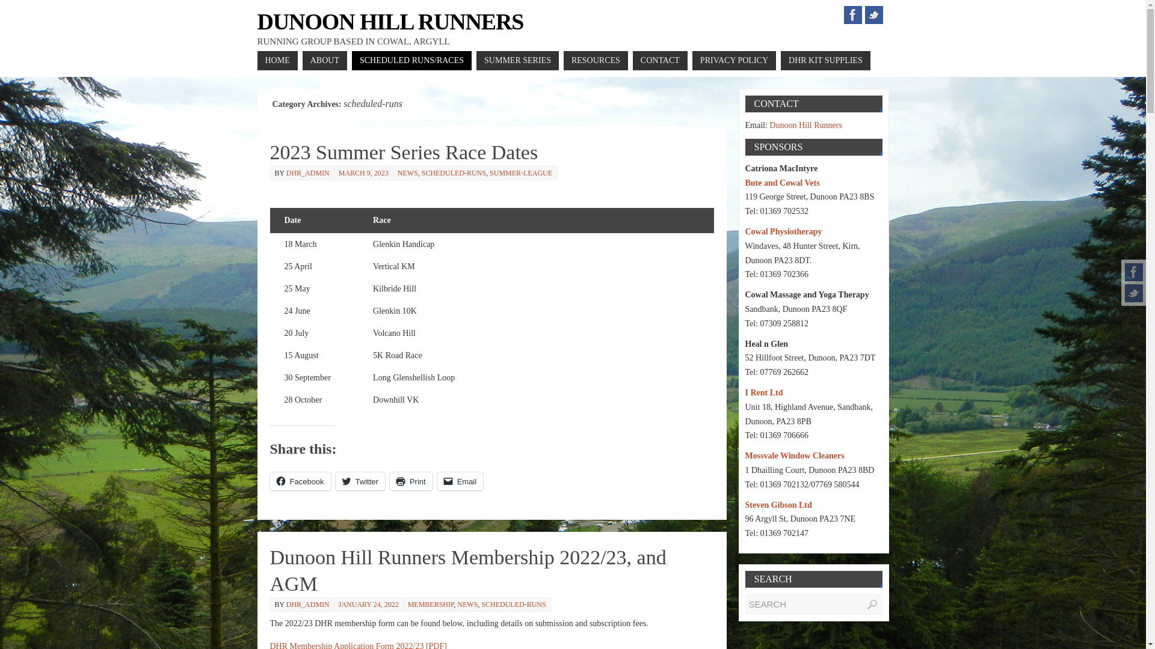 This screenshot has width=1155, height=649. Describe the element at coordinates (517, 60) in the screenshot. I see `SUMMER SERIES` at that location.